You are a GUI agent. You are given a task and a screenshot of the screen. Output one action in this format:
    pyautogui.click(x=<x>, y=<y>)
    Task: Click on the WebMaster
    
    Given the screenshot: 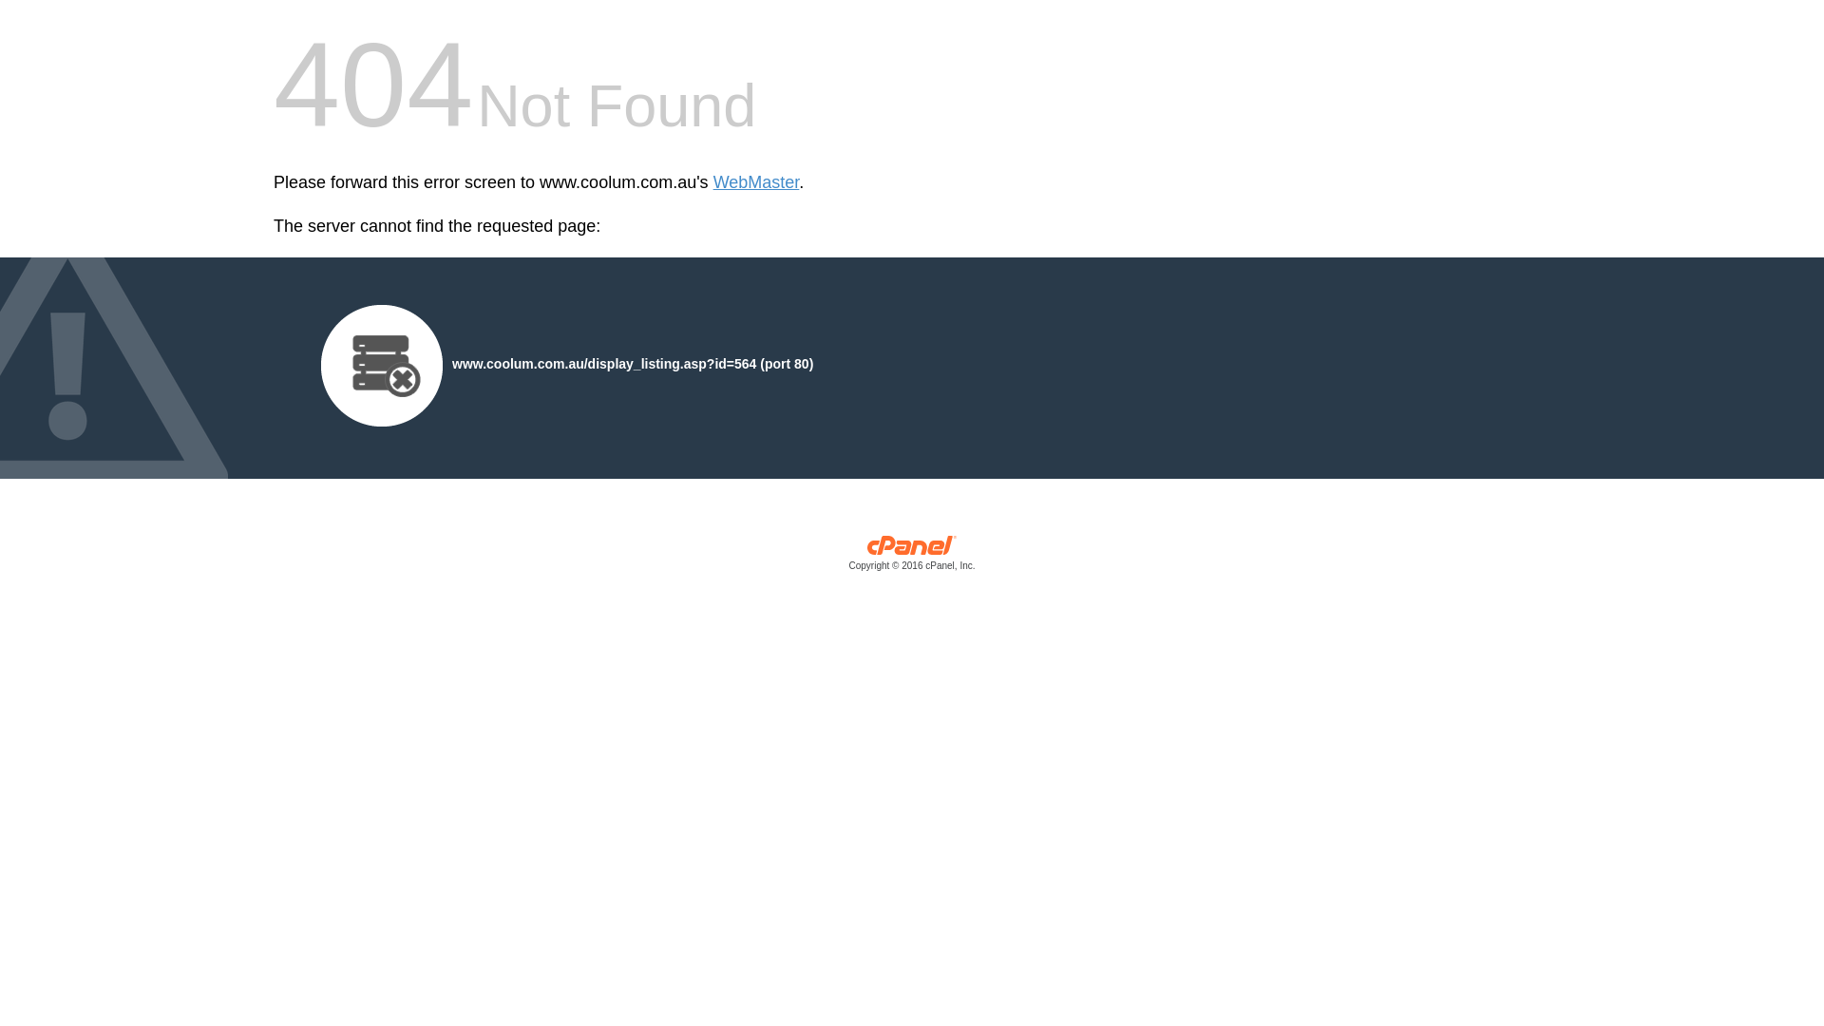 What is the action you would take?
    pyautogui.click(x=756, y=182)
    